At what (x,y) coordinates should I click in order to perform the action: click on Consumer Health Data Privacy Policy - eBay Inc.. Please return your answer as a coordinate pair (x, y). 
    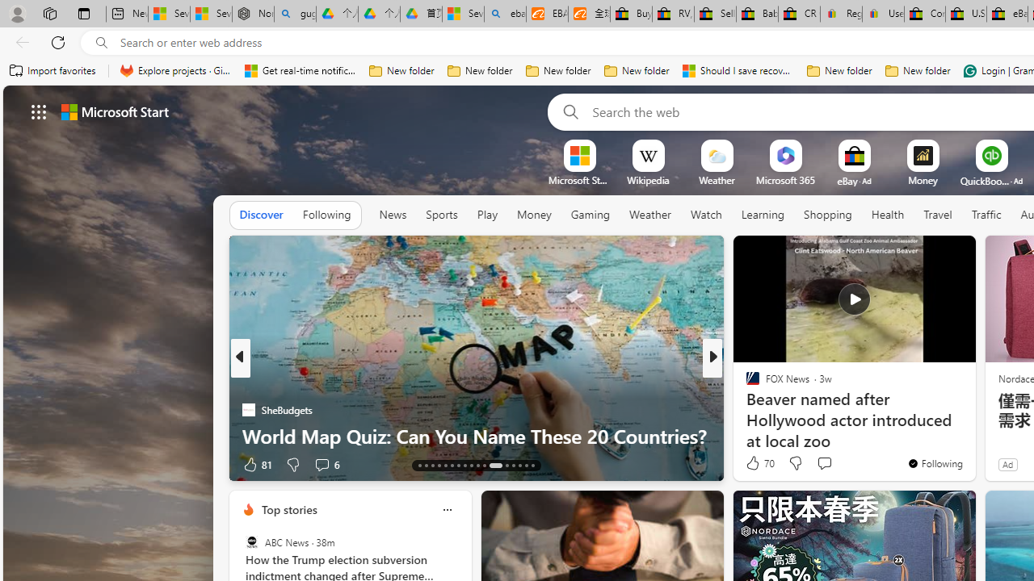
    Looking at the image, I should click on (924, 15).